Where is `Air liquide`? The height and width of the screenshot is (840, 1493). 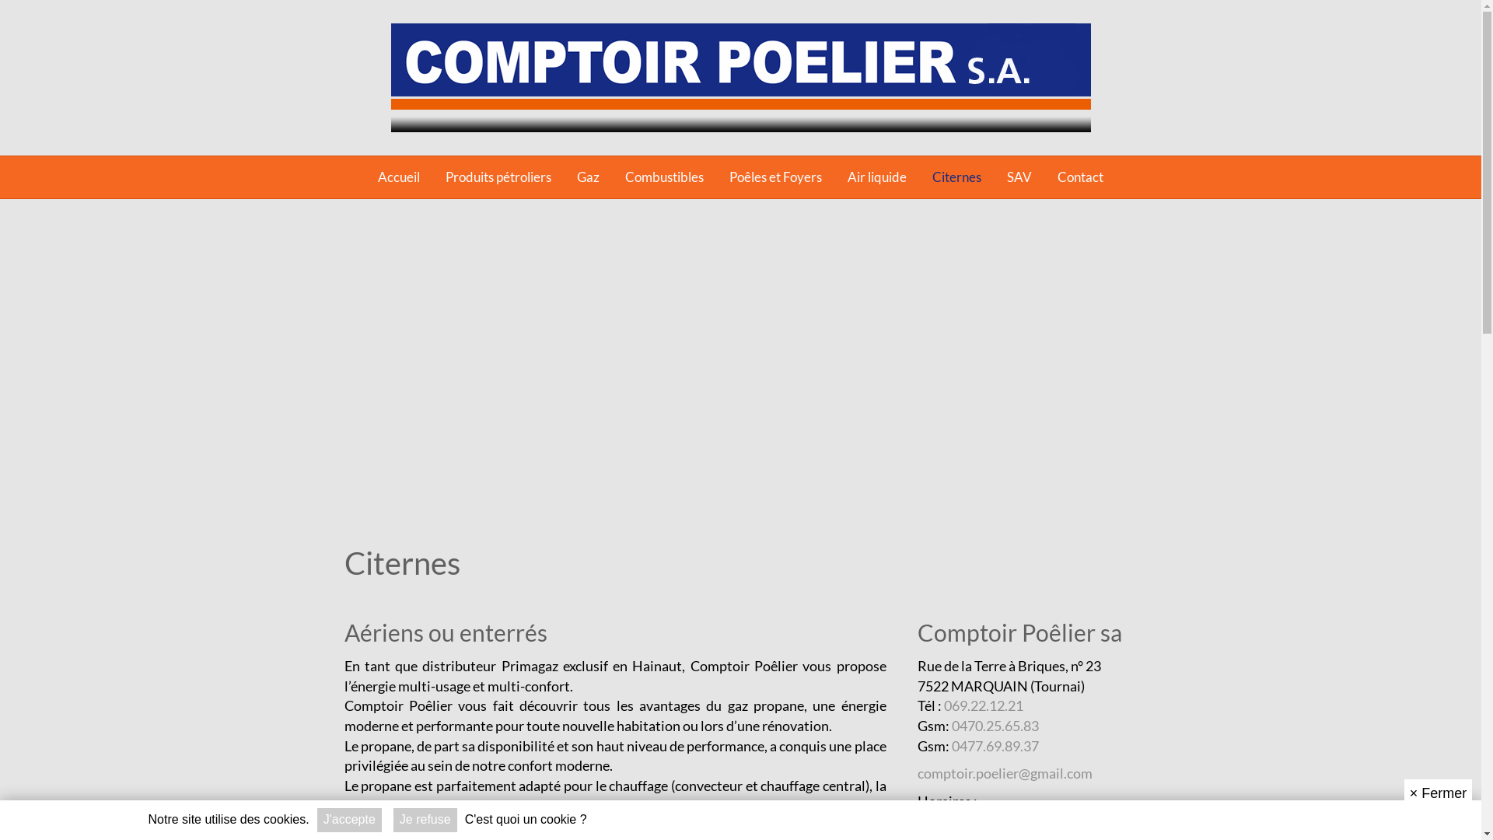 Air liquide is located at coordinates (877, 177).